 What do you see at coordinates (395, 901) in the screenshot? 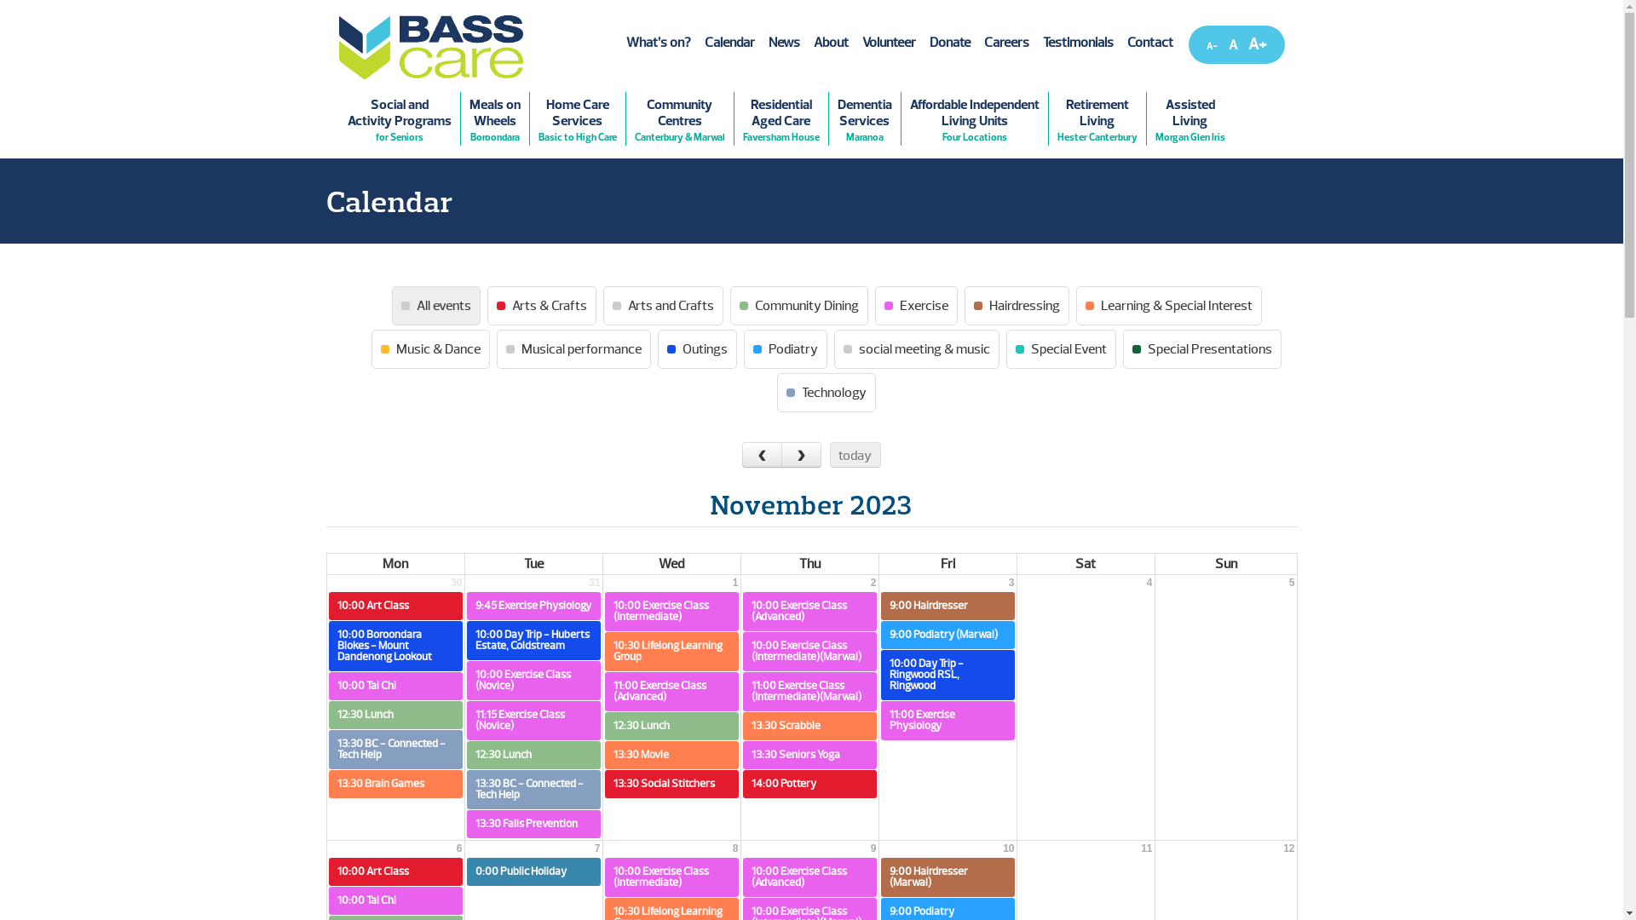
I see `10:00 Tai Chi
   ` at bounding box center [395, 901].